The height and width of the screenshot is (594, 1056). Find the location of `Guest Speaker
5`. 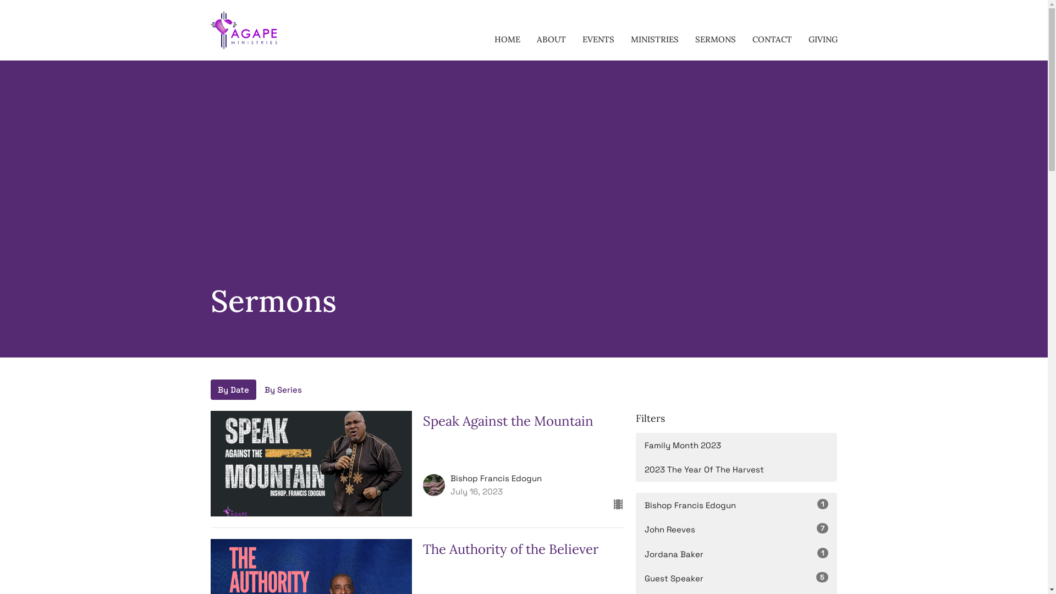

Guest Speaker
5 is located at coordinates (737, 579).